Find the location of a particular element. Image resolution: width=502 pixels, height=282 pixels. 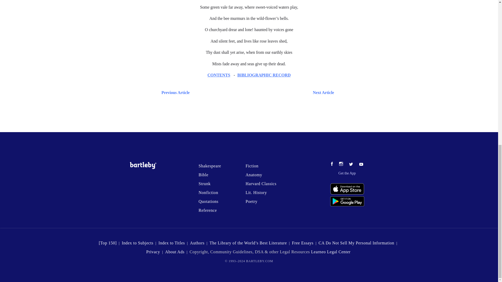

Bible is located at coordinates (203, 175).